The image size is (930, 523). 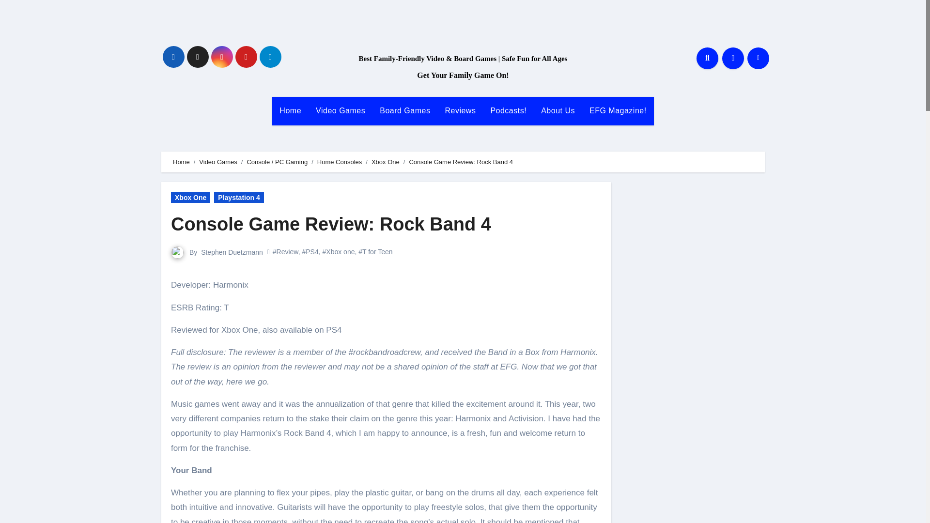 What do you see at coordinates (618, 110) in the screenshot?
I see `EFG Magazine!` at bounding box center [618, 110].